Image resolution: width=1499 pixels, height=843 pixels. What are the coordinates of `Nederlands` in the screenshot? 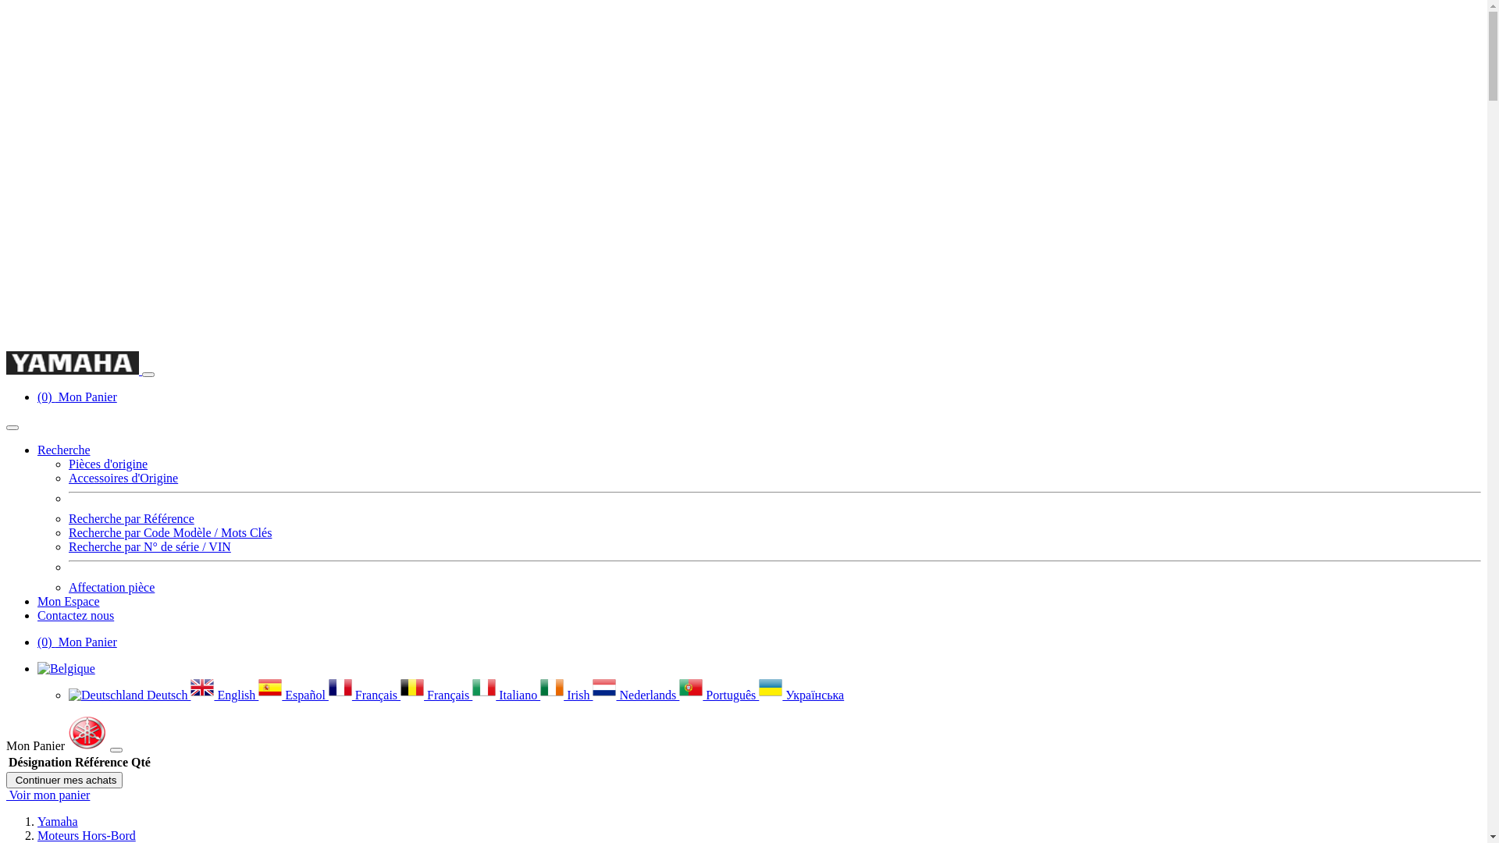 It's located at (636, 695).